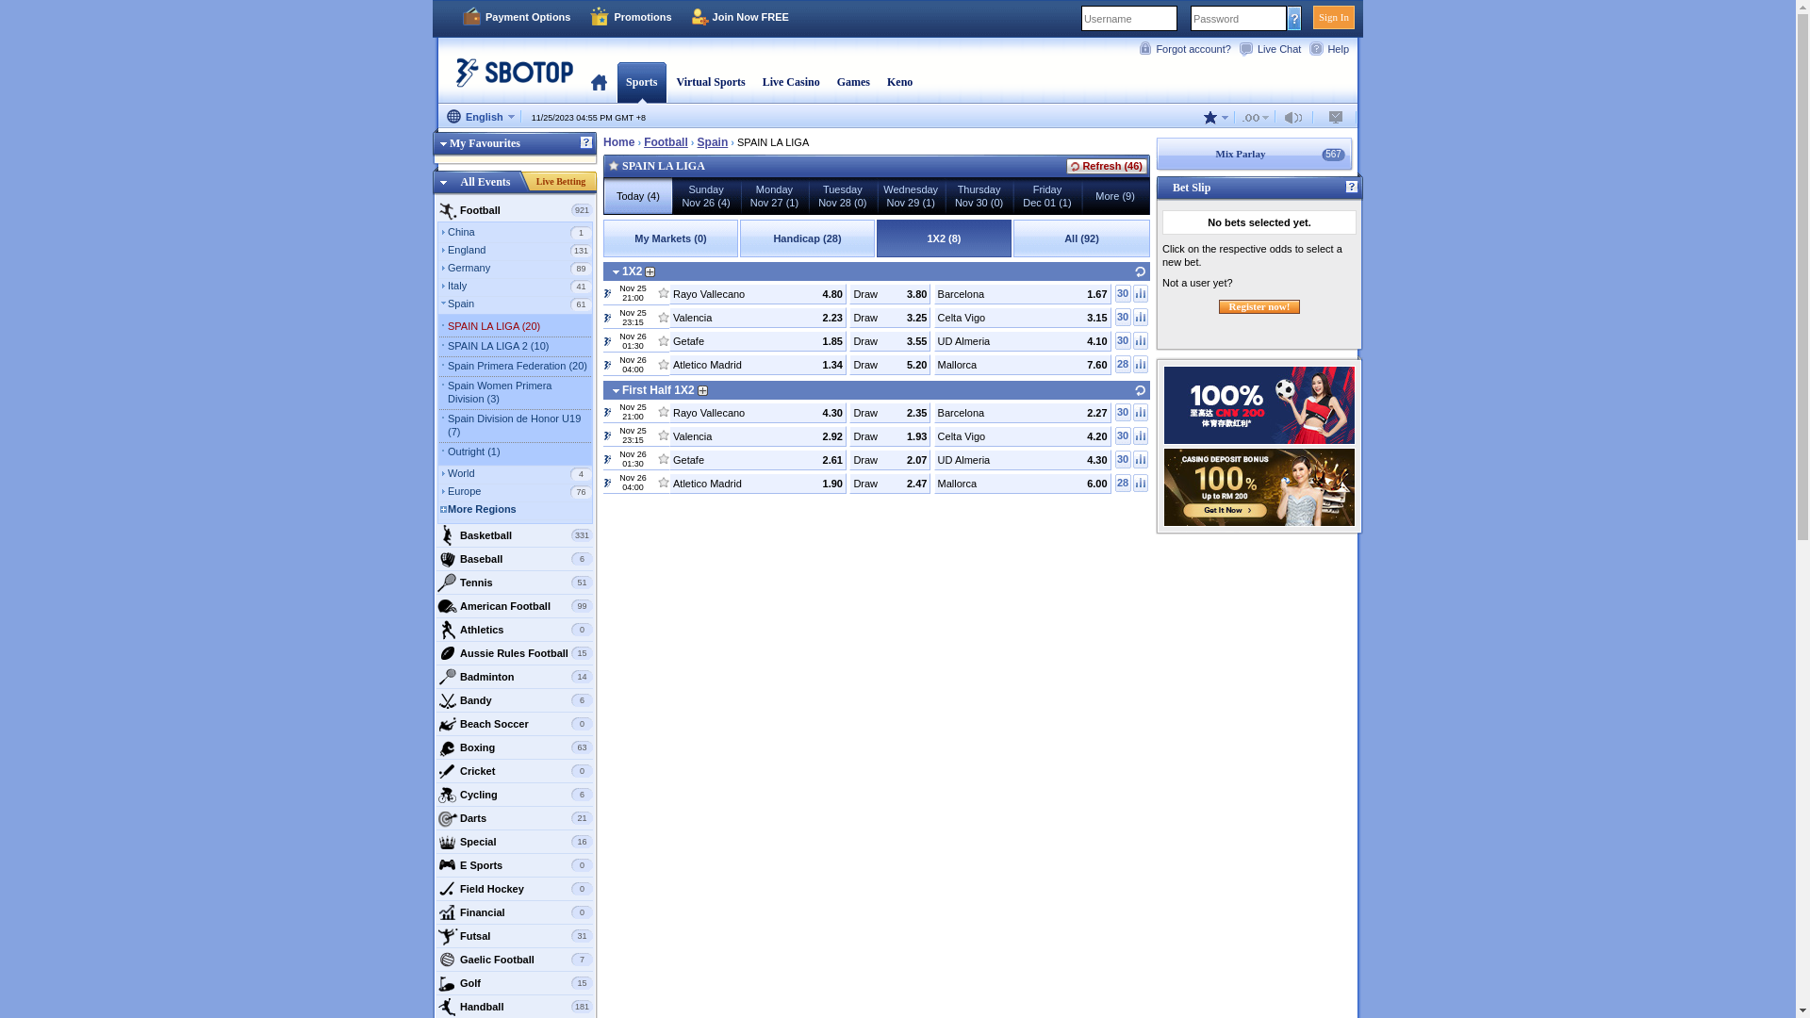  Describe the element at coordinates (897, 19) in the screenshot. I see `Sign In
Payment Options
Promotions
Join Now FREE` at that location.